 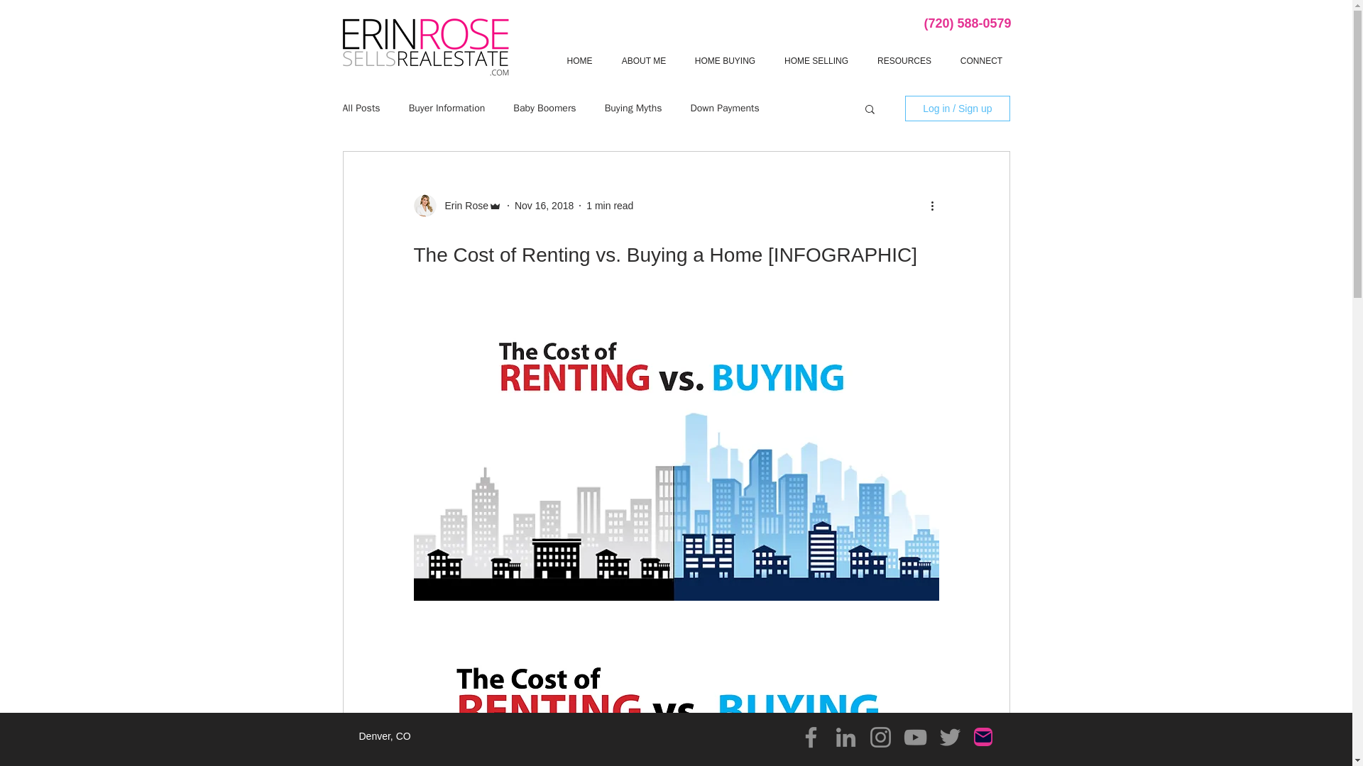 What do you see at coordinates (361, 108) in the screenshot?
I see `All Posts` at bounding box center [361, 108].